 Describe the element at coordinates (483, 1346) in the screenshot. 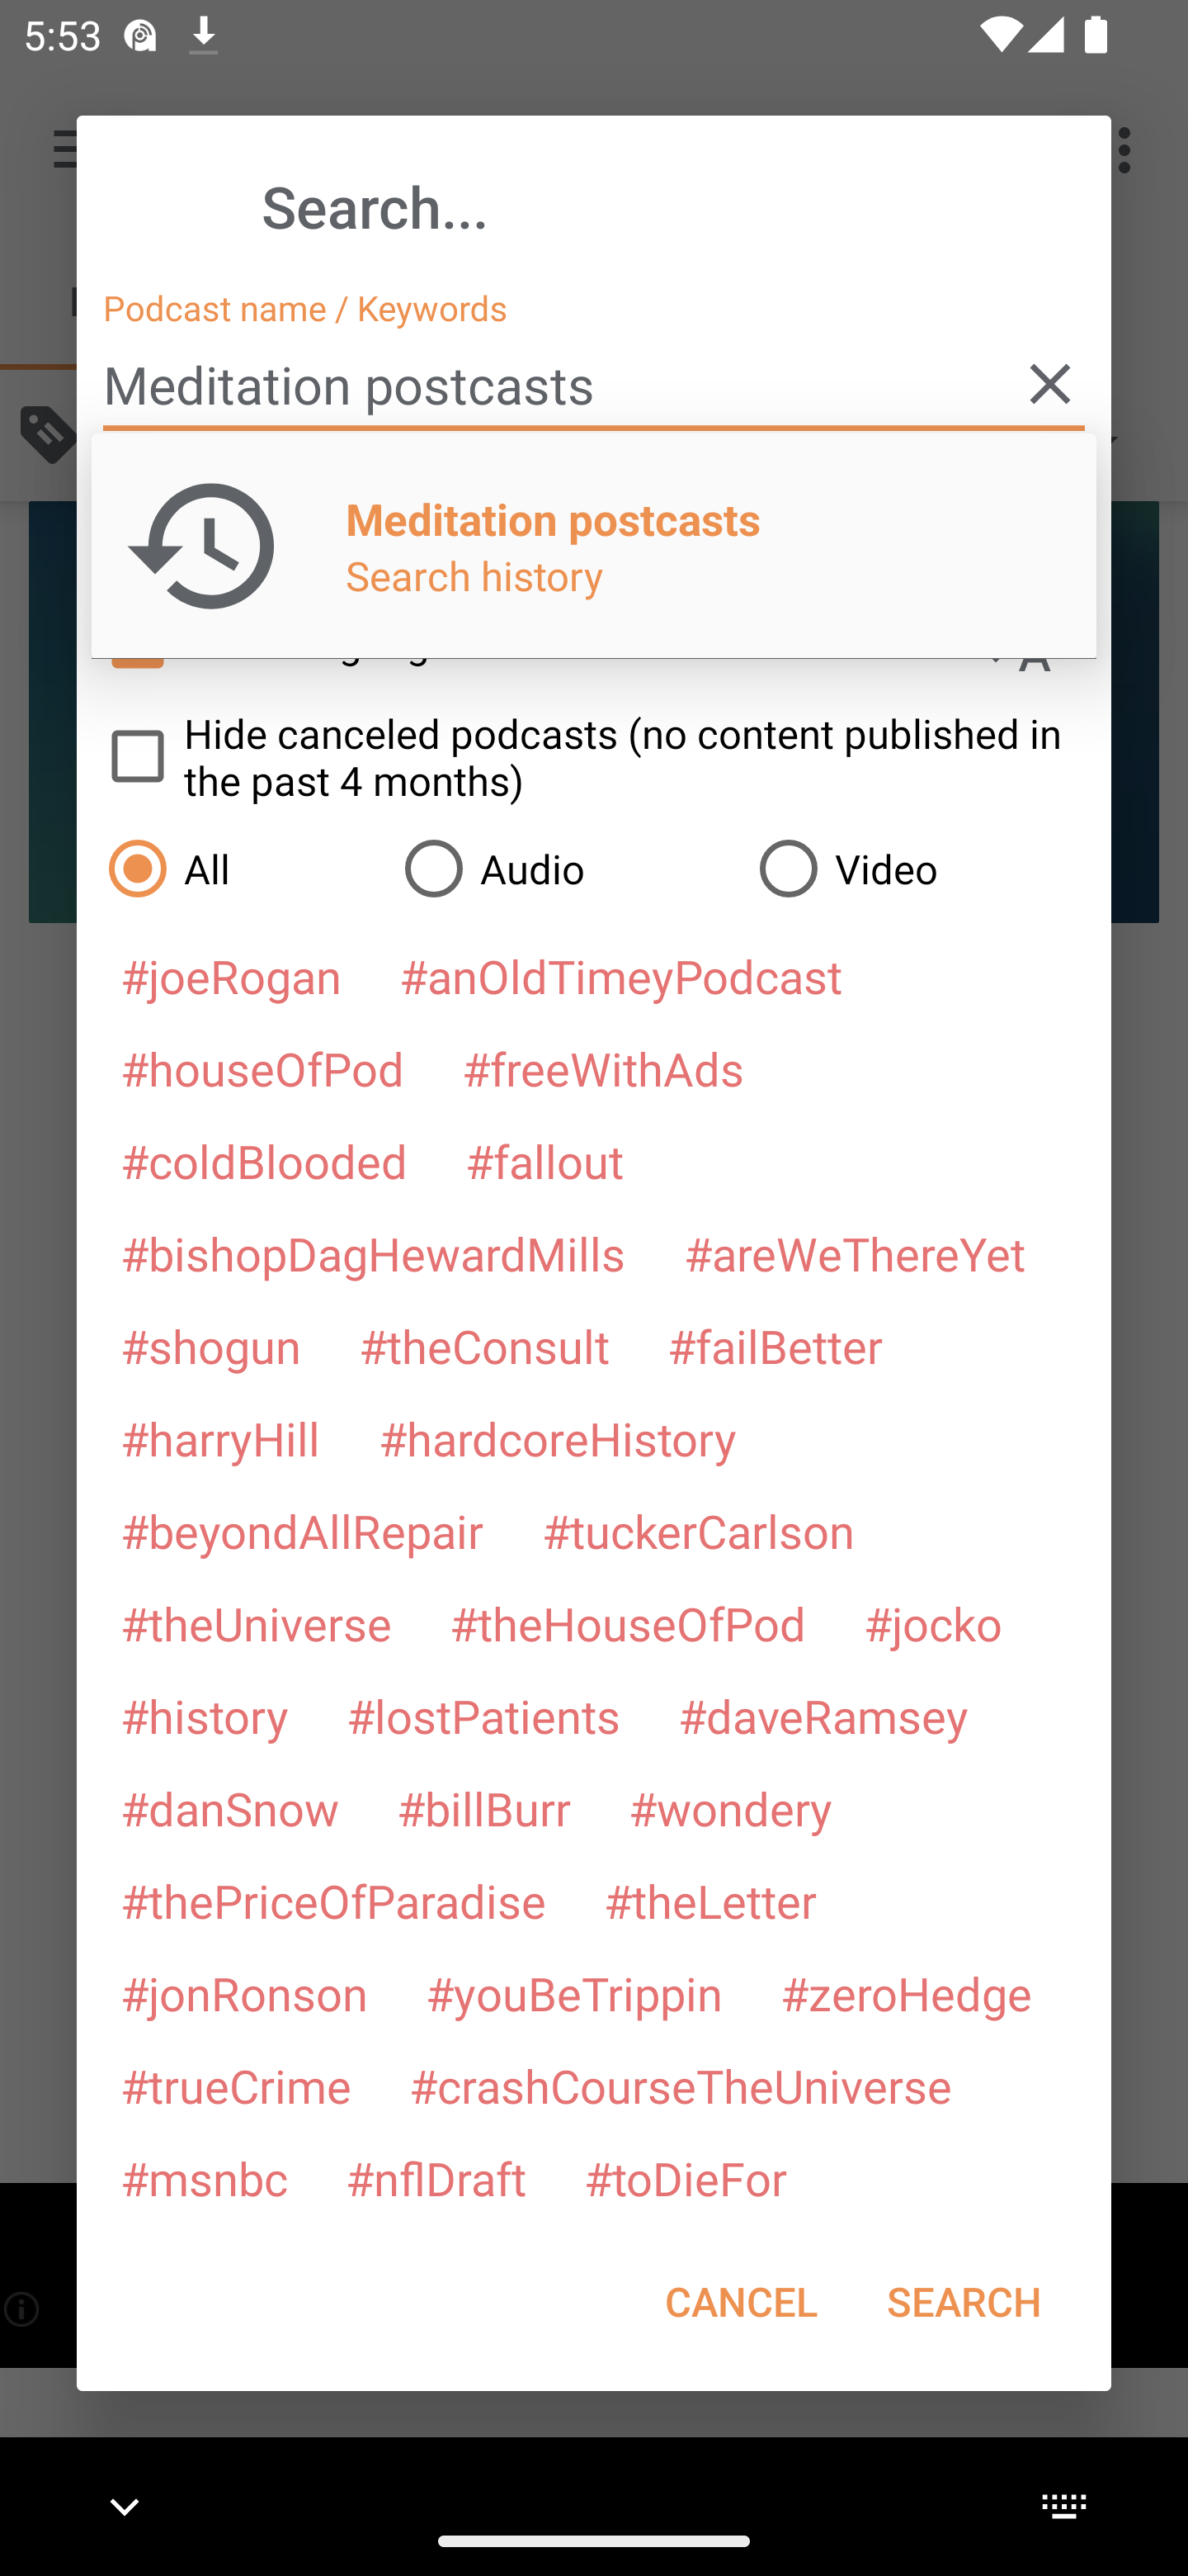

I see `#theConsult` at that location.